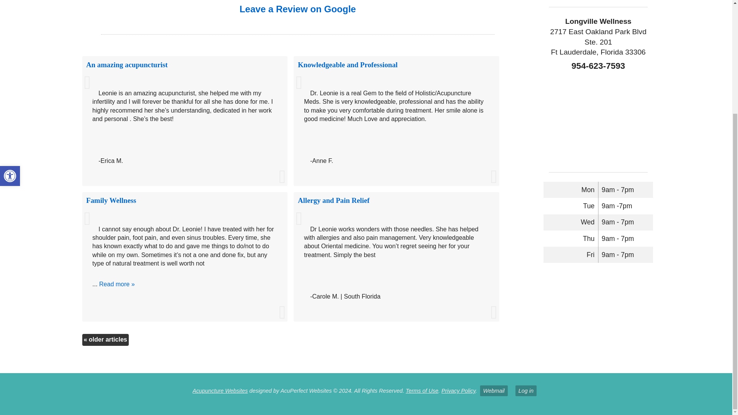 The image size is (738, 415). Describe the element at coordinates (10, 24) in the screenshot. I see `Accessibility Tools` at that location.